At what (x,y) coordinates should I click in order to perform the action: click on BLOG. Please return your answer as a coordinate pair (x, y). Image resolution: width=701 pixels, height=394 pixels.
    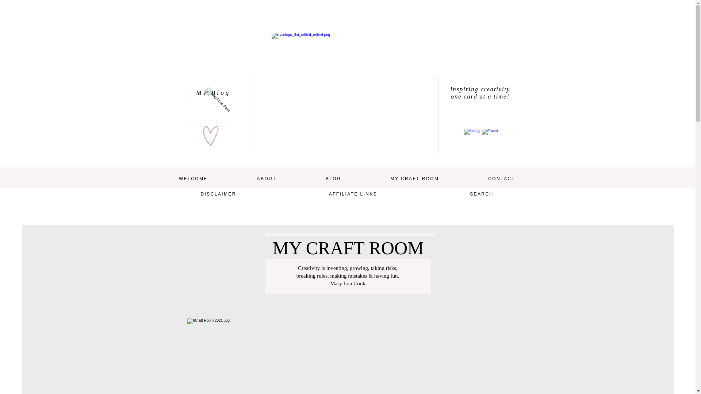
    Looking at the image, I should click on (333, 179).